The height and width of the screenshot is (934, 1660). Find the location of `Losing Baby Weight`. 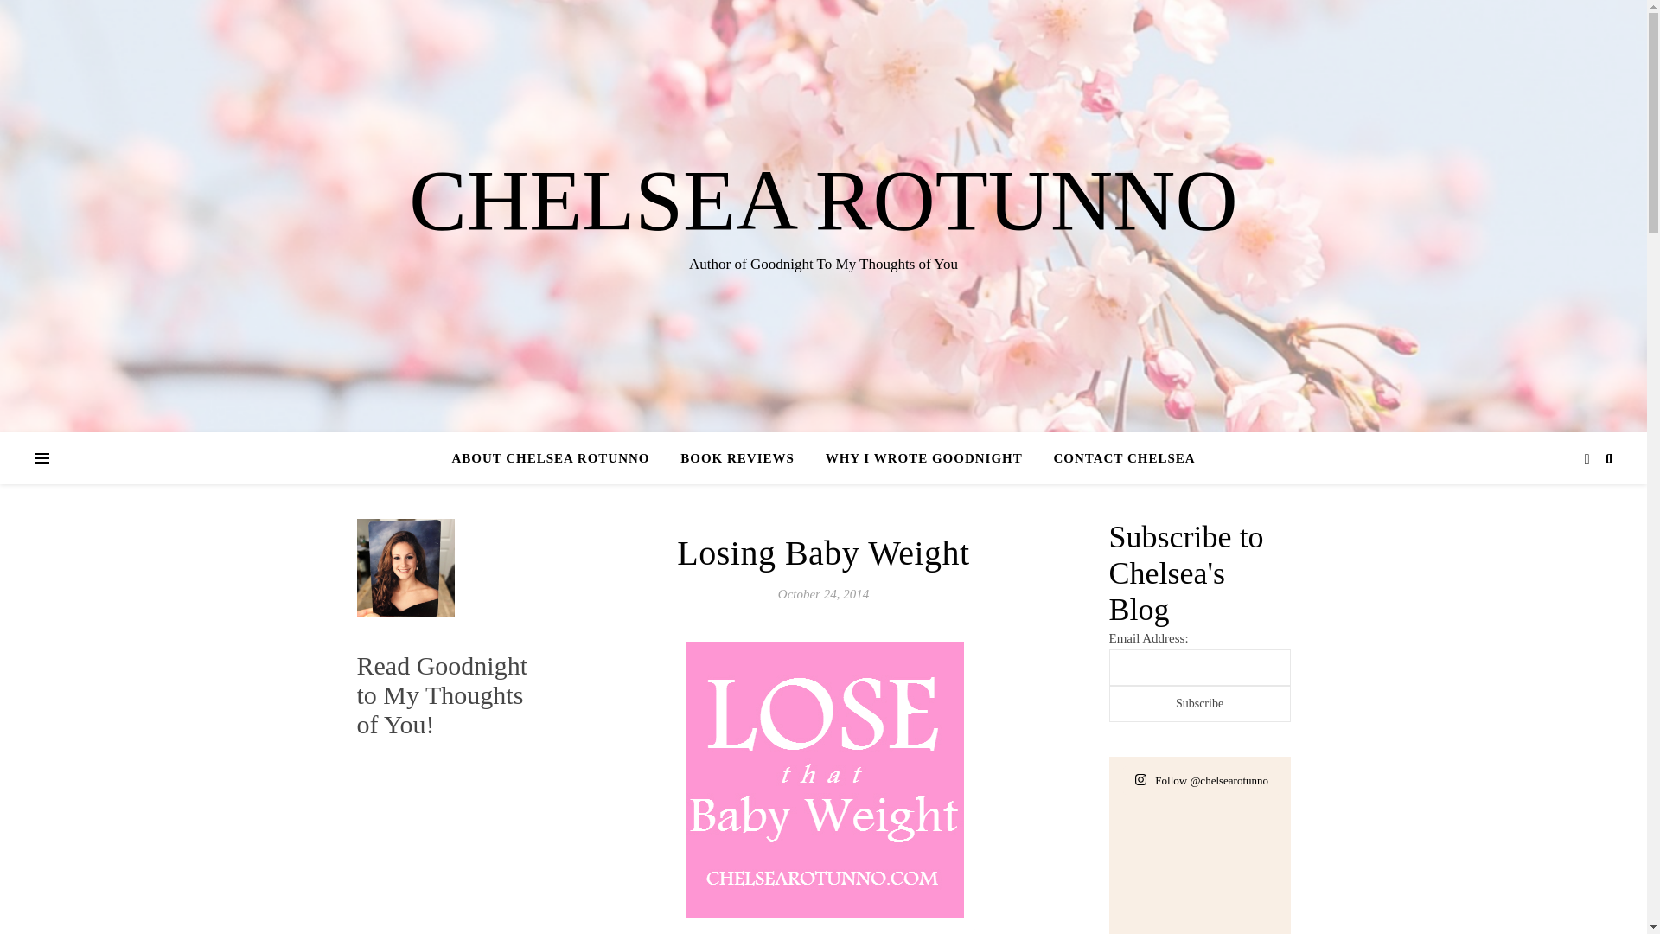

Losing Baby Weight is located at coordinates (823, 553).